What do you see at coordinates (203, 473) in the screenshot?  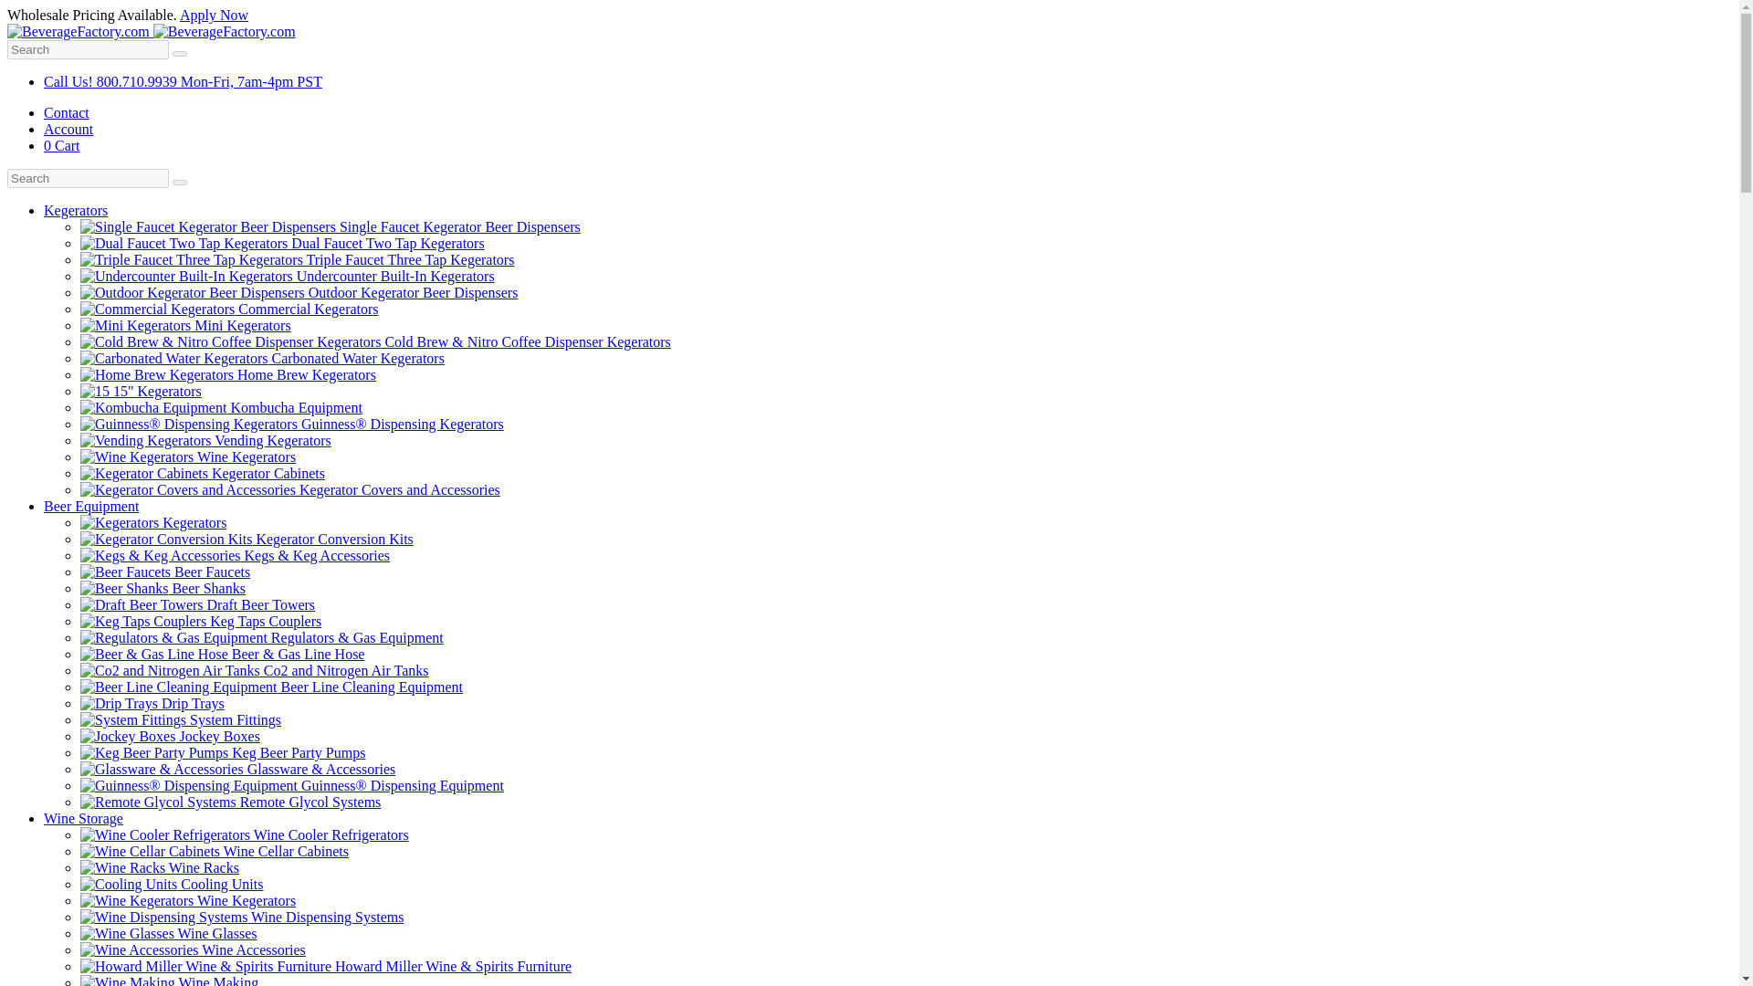 I see `Kegerator Cabinets` at bounding box center [203, 473].